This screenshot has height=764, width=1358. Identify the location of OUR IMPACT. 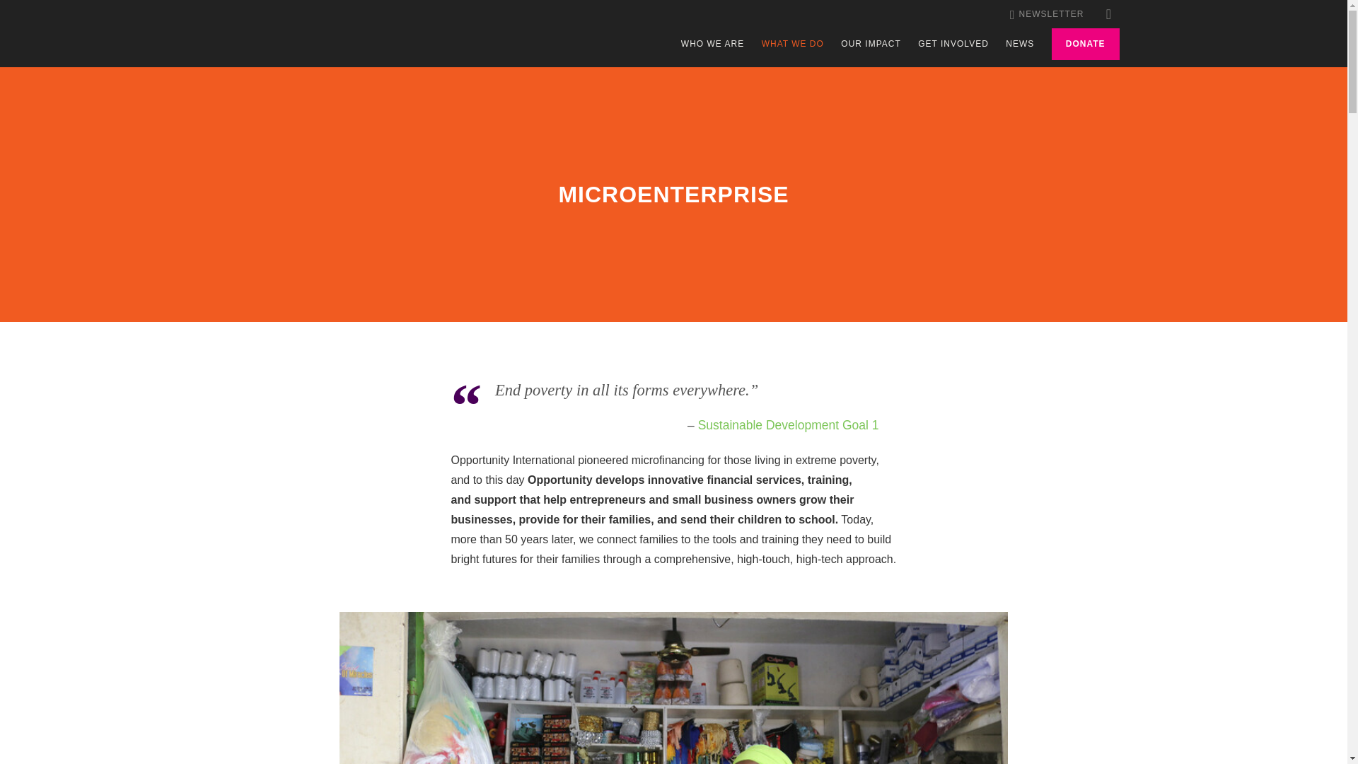
(870, 44).